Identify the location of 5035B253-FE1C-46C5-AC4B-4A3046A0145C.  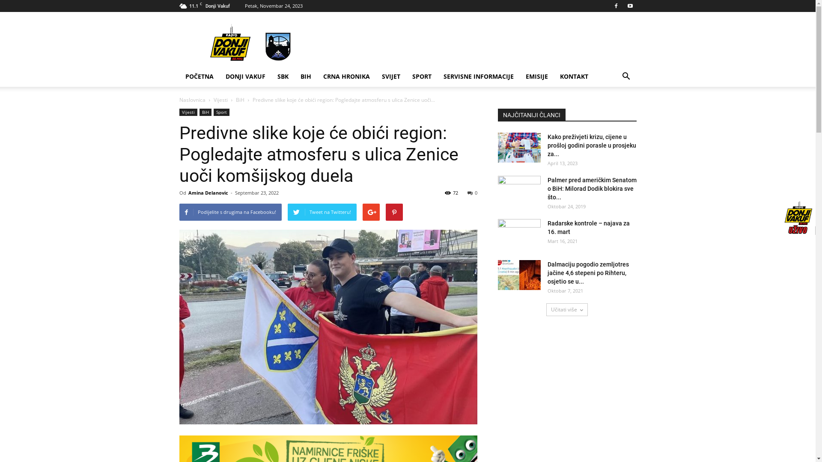
(328, 327).